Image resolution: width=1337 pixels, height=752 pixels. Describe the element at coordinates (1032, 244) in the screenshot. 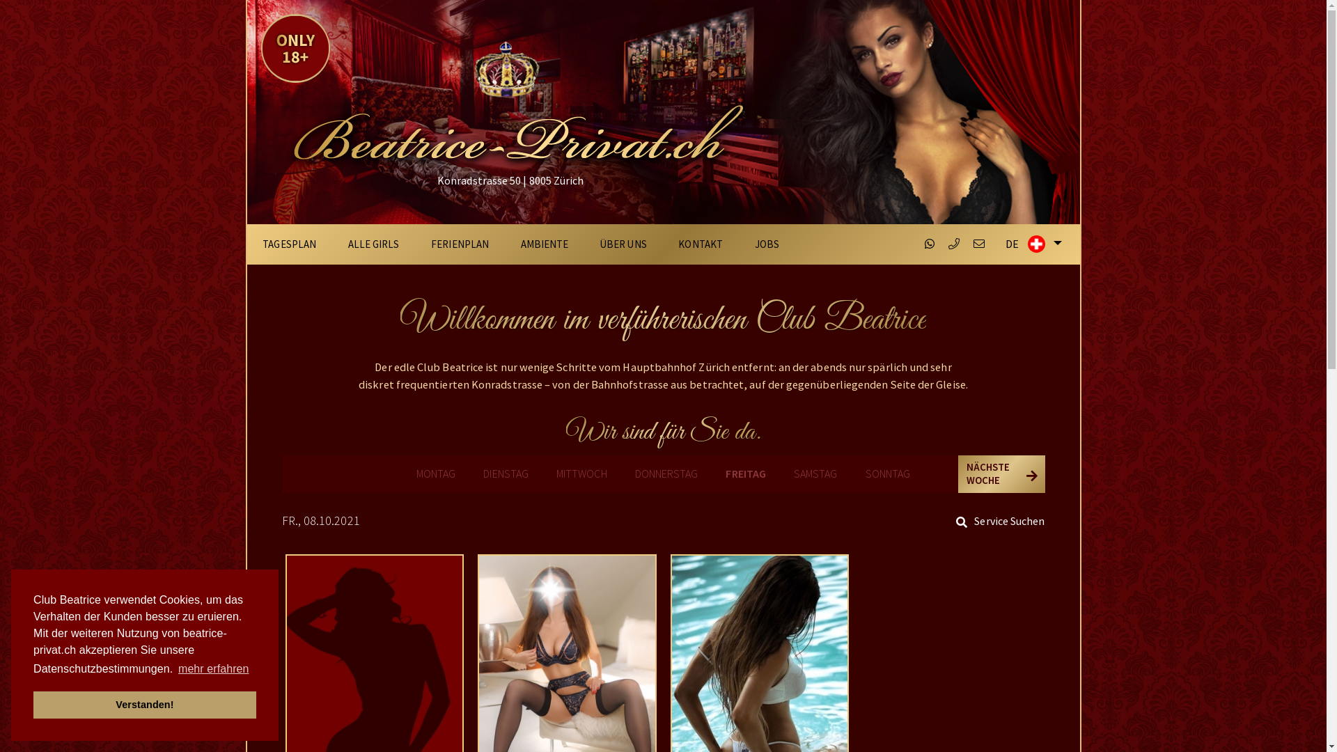

I see `DE` at that location.